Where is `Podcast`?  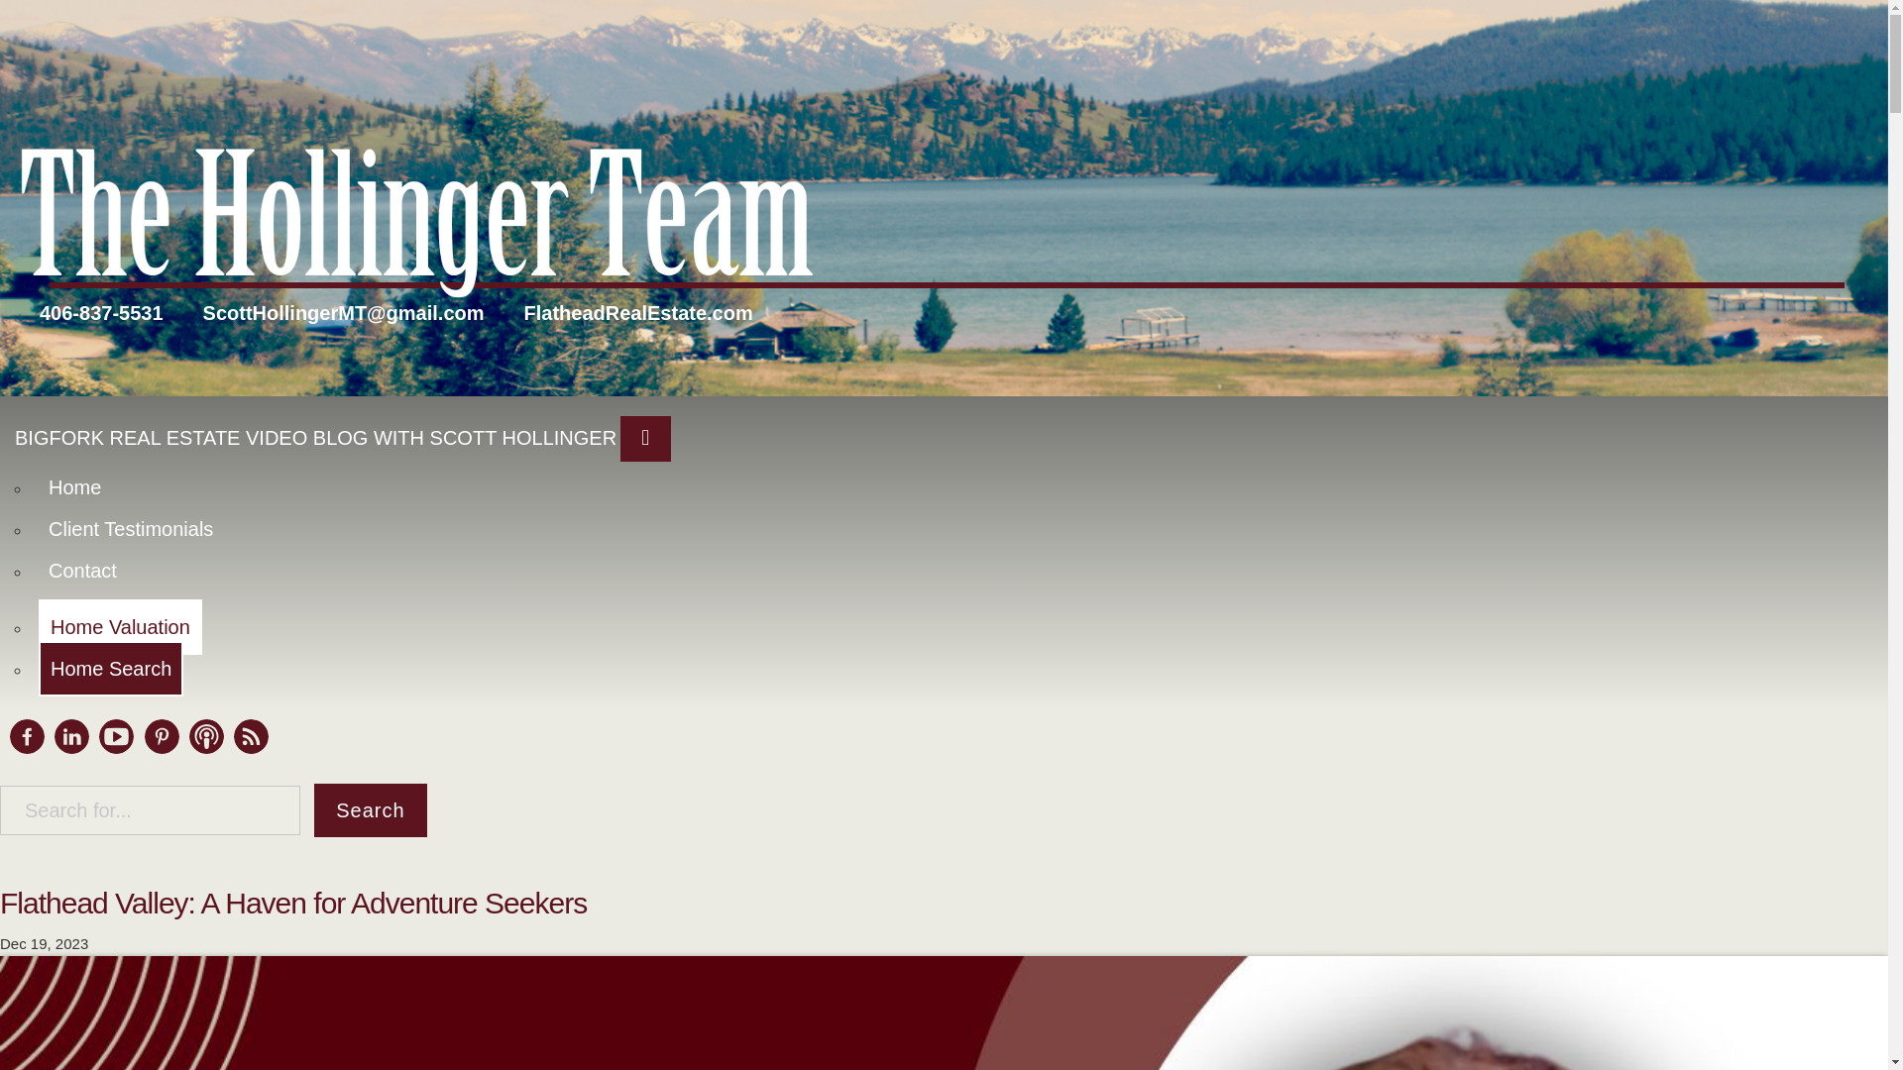
Podcast is located at coordinates (206, 736).